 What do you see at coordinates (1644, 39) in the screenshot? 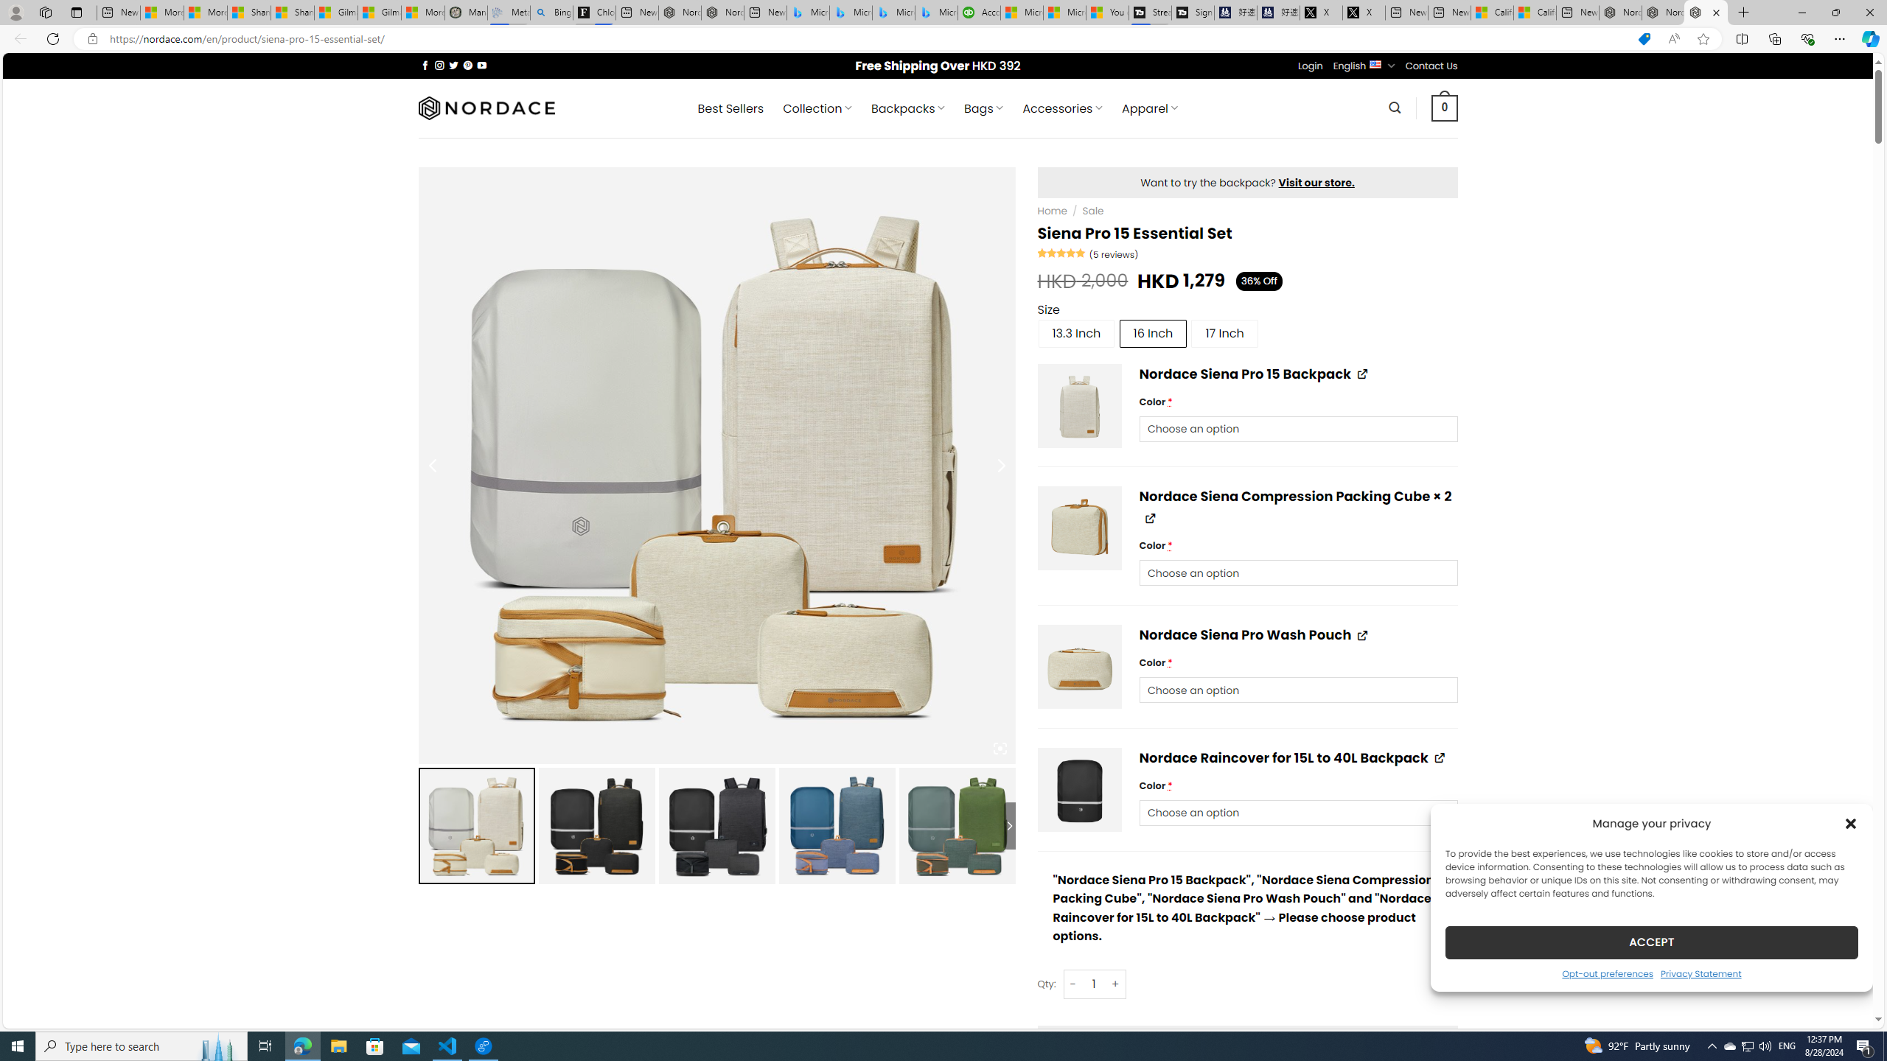
I see `This site has coupons! Shopping in Microsoft Edge` at bounding box center [1644, 39].